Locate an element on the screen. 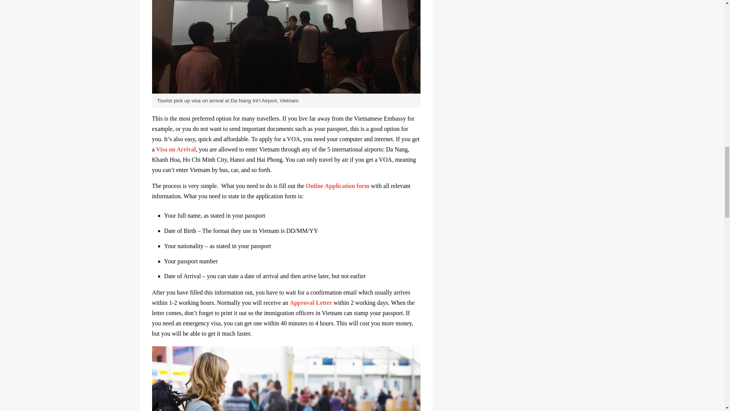 The height and width of the screenshot is (411, 730). Online Application form is located at coordinates (338, 186).